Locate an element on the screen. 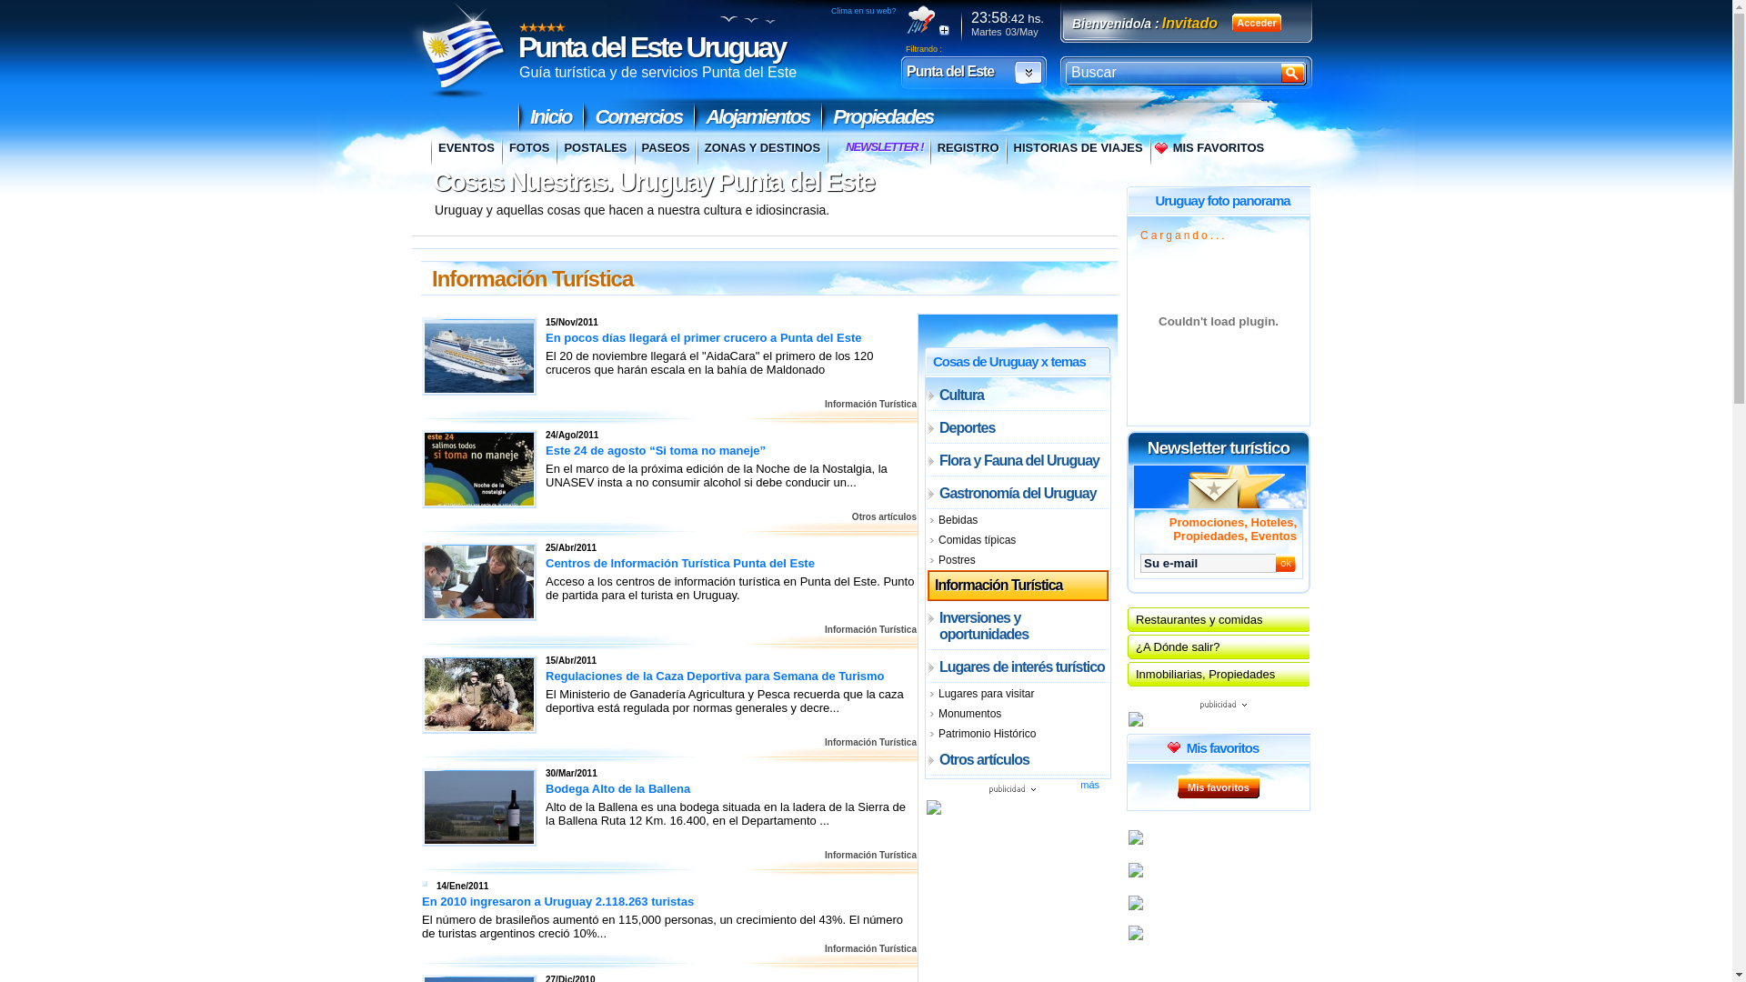  POSTALES is located at coordinates (595, 151).